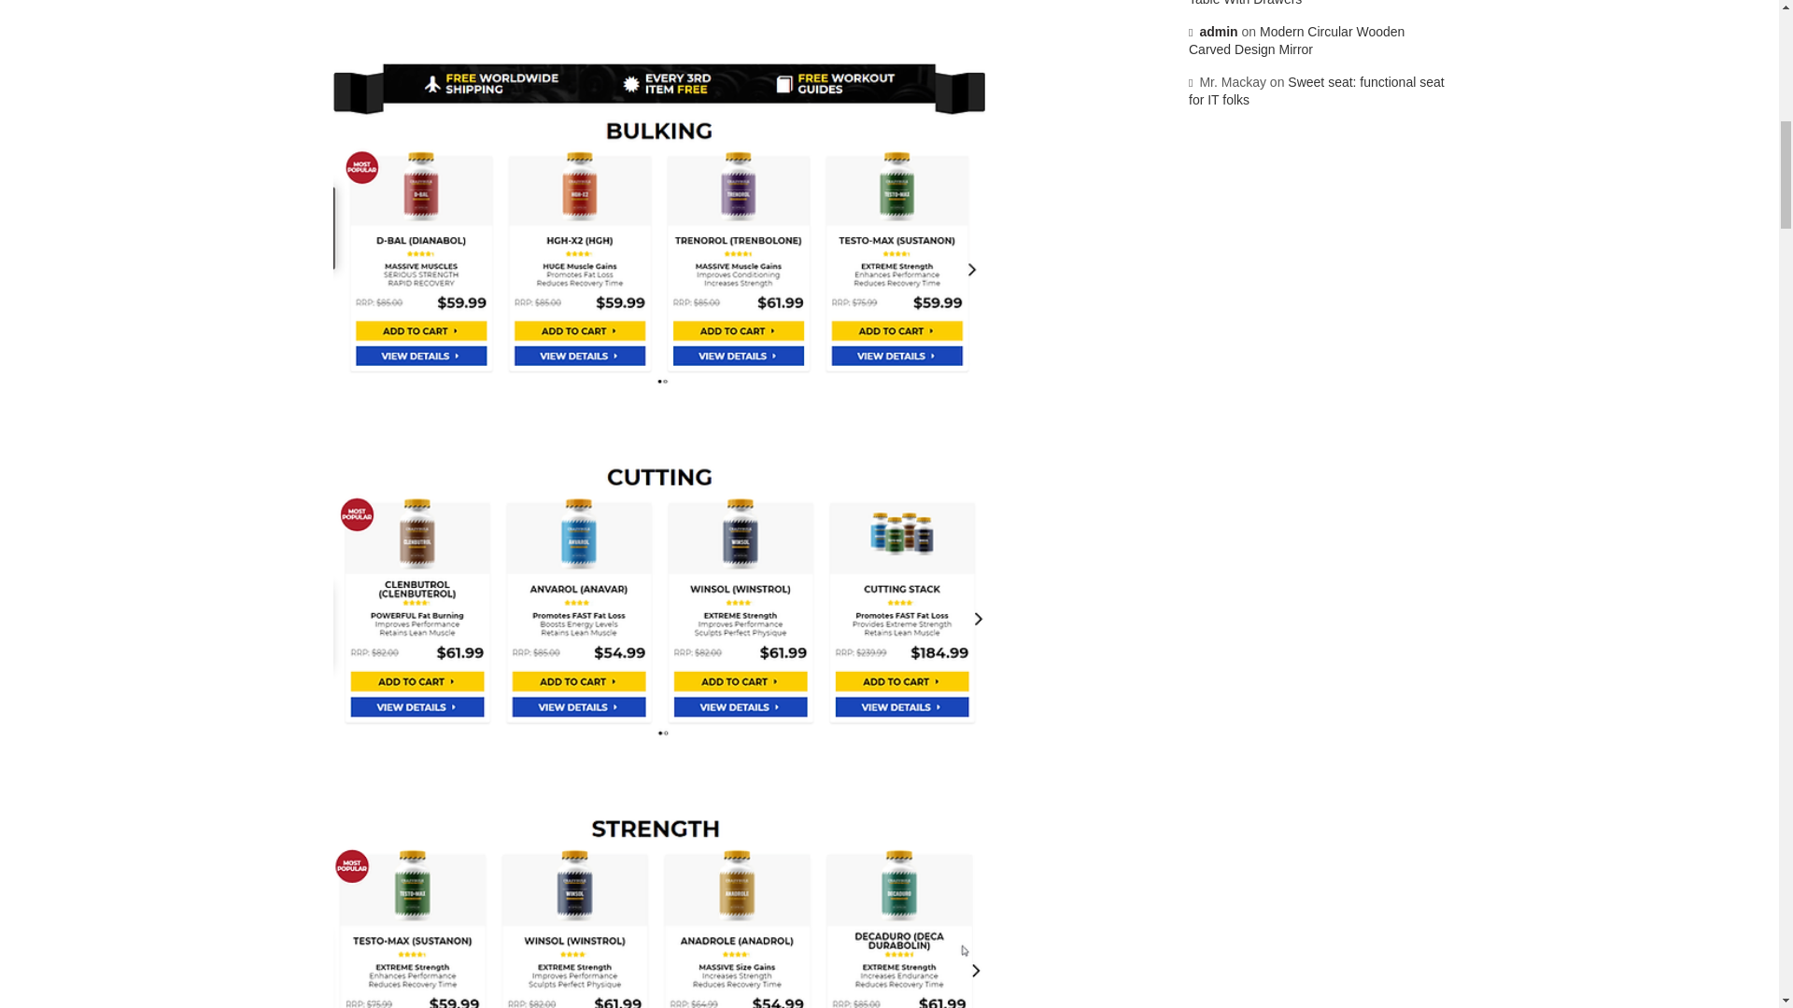 This screenshot has width=1793, height=1008. I want to click on steroids effects pregnancy on anabolic, so click(659, 905).